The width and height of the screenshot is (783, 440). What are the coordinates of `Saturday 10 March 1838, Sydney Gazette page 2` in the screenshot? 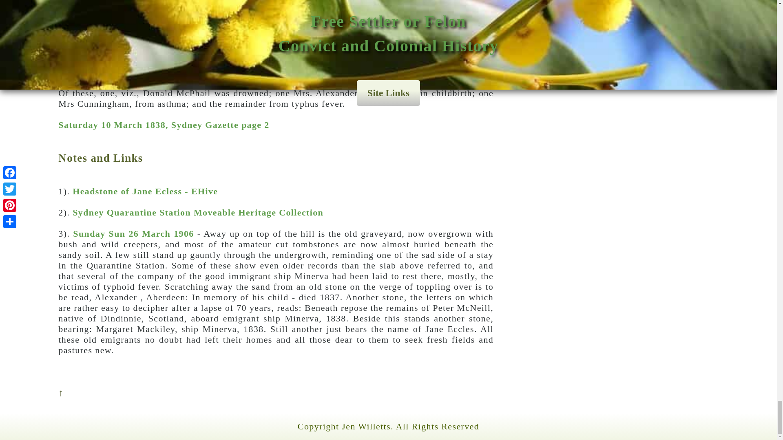 It's located at (164, 125).